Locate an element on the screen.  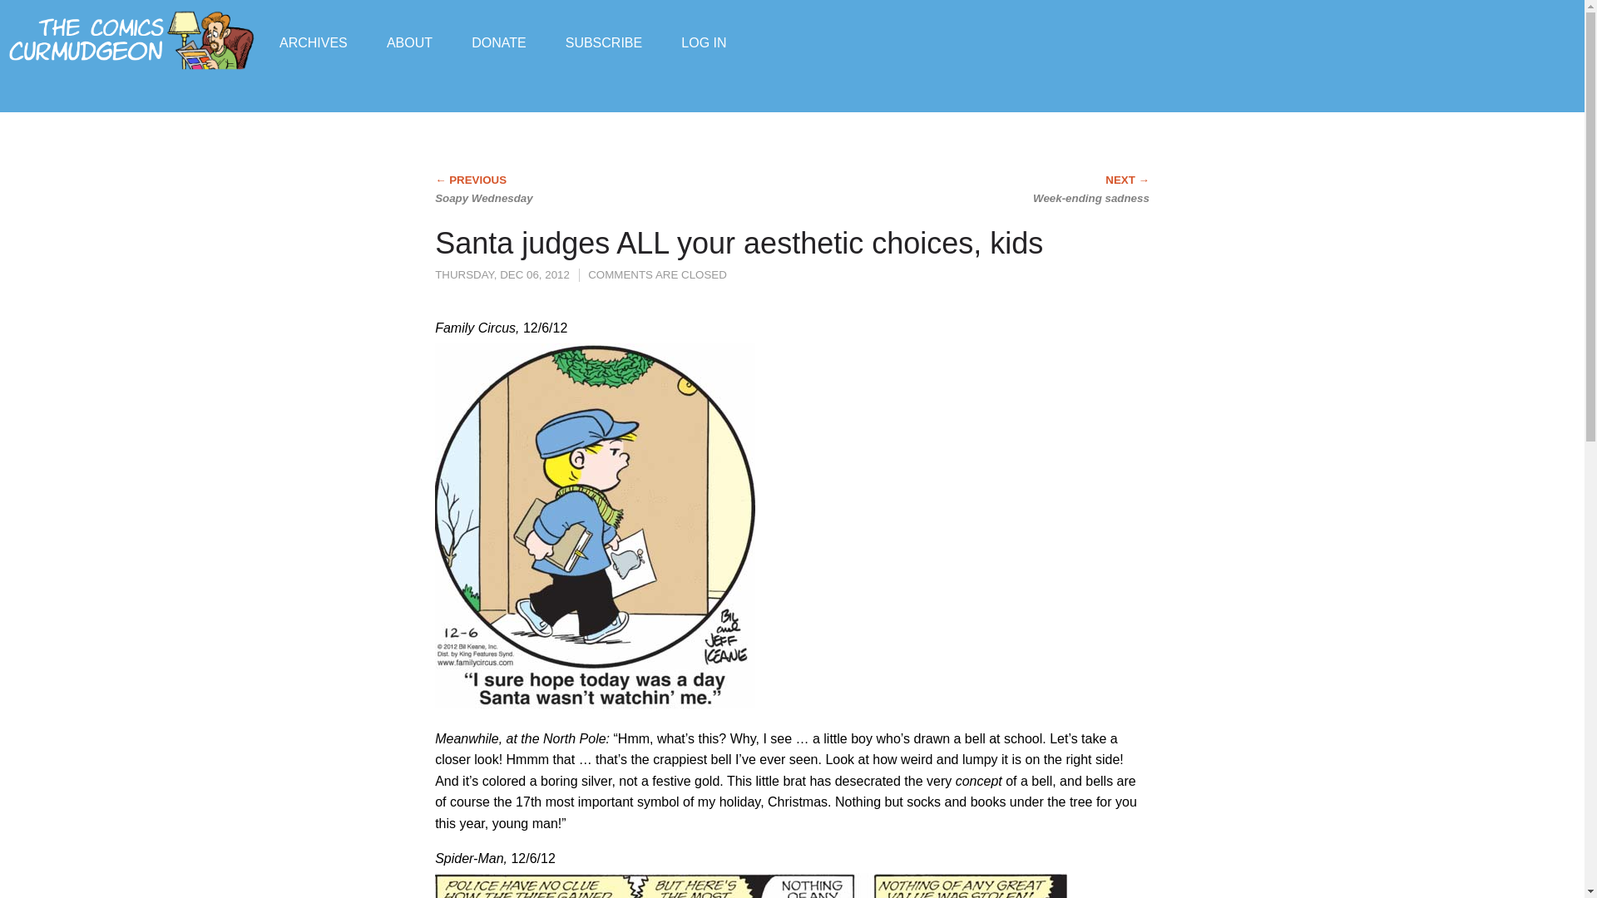
Soapy Wednesday is located at coordinates (573, 190).